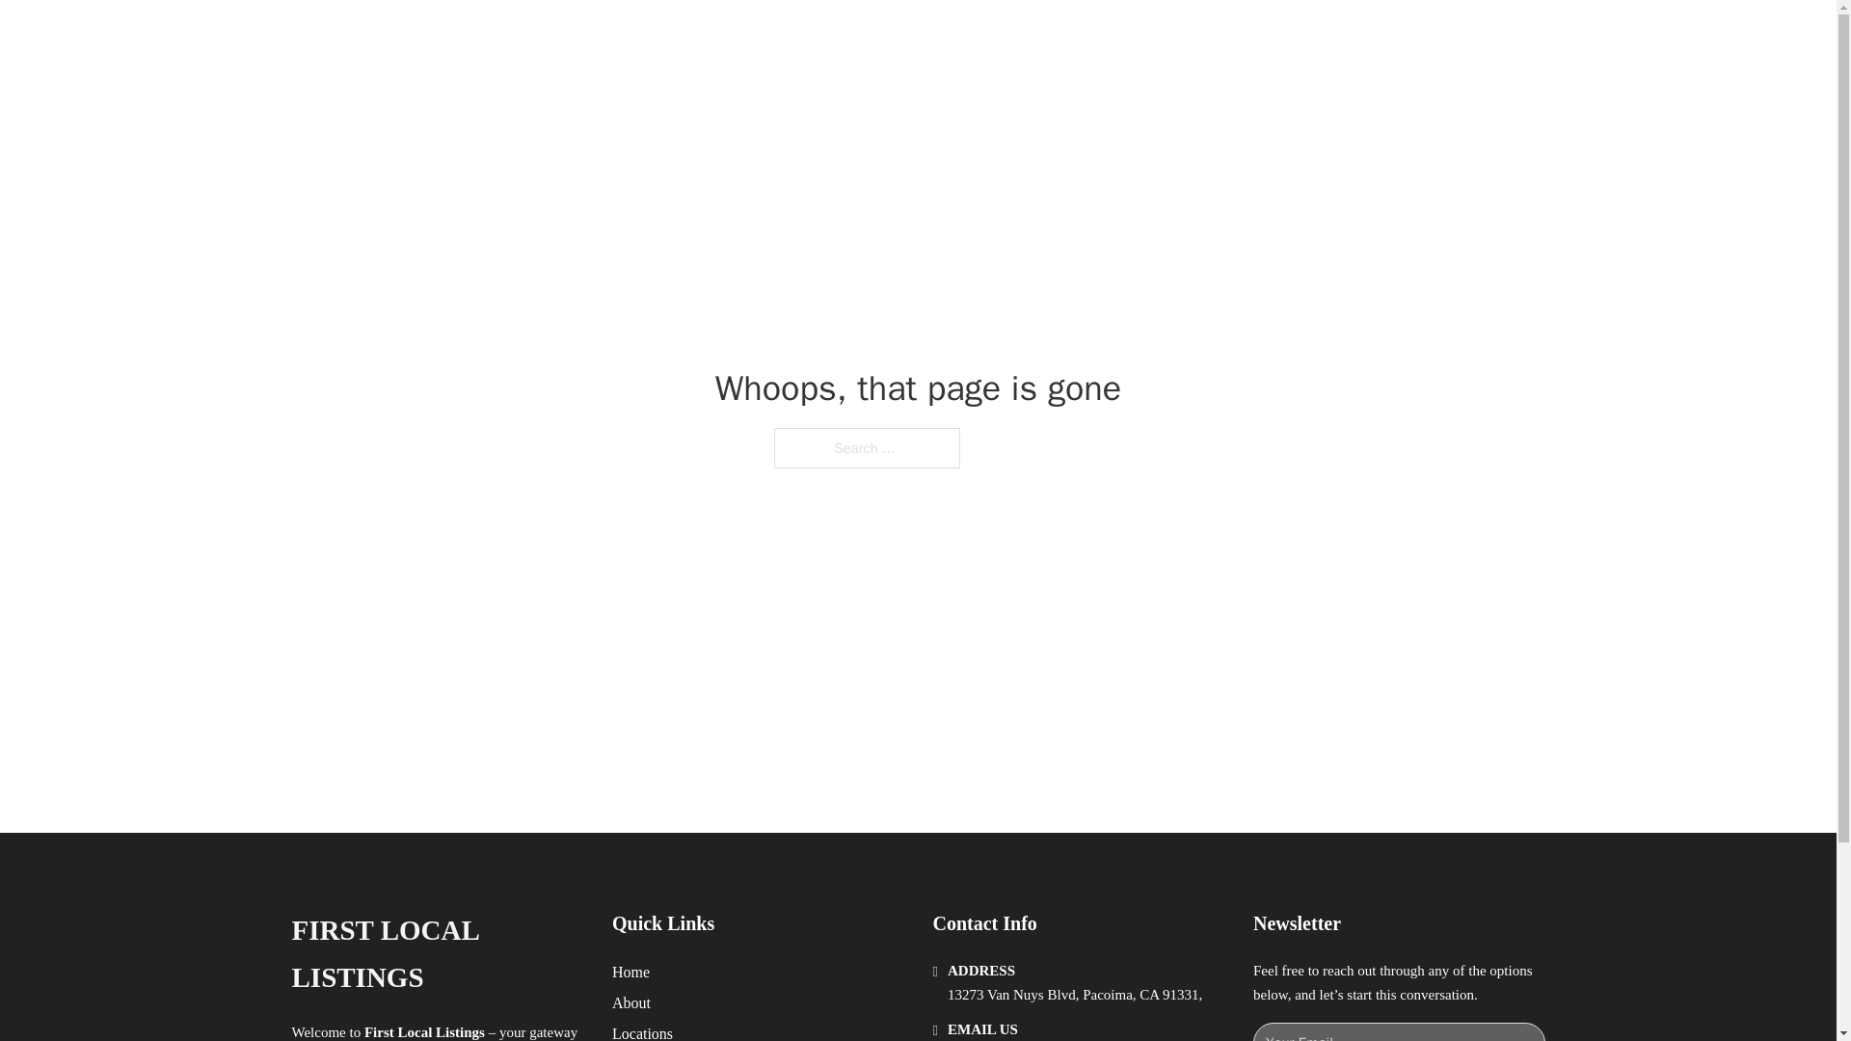 The height and width of the screenshot is (1041, 1851). Describe the element at coordinates (536, 37) in the screenshot. I see `FIRST LOCAL LISTINGS` at that location.